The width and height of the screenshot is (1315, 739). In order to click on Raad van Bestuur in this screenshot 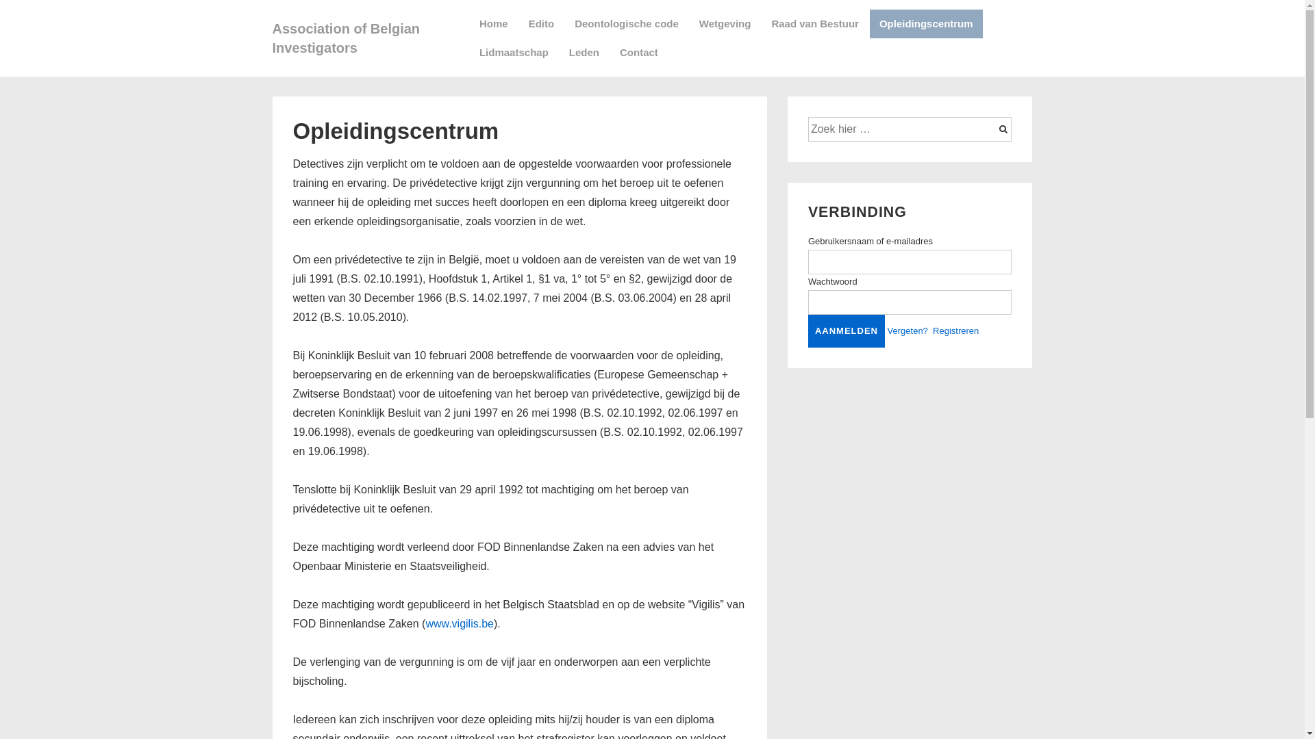, I will do `click(815, 25)`.